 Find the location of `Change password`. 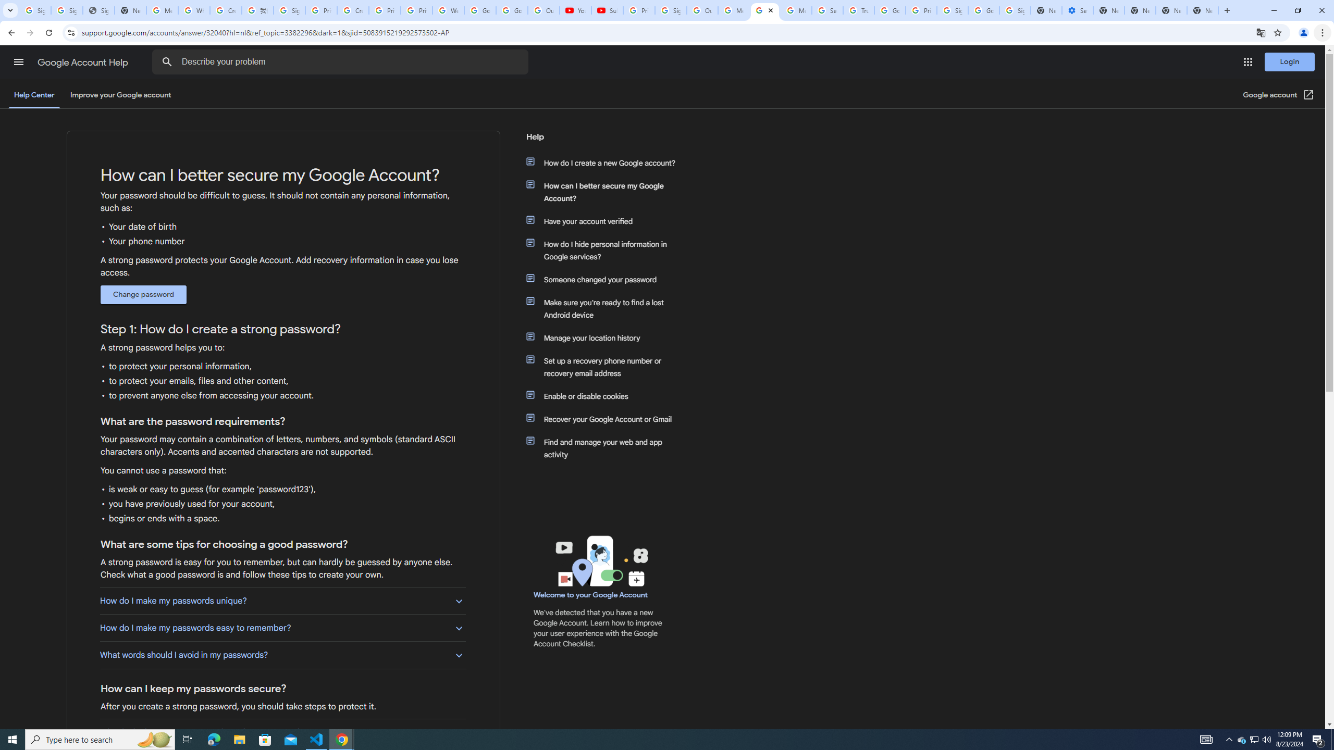

Change password is located at coordinates (143, 295).